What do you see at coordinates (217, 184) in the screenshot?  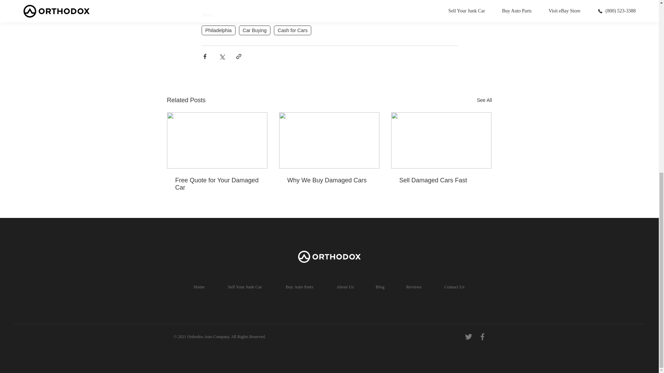 I see `Free Quote for Your Damaged Car` at bounding box center [217, 184].